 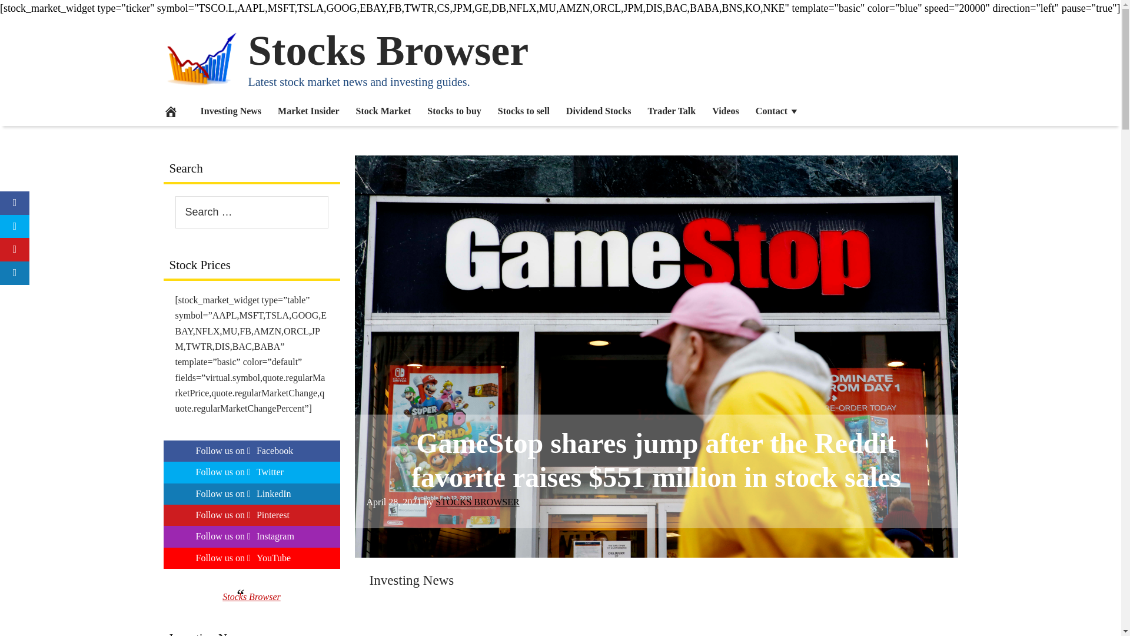 What do you see at coordinates (599, 111) in the screenshot?
I see `Dividend Stocks` at bounding box center [599, 111].